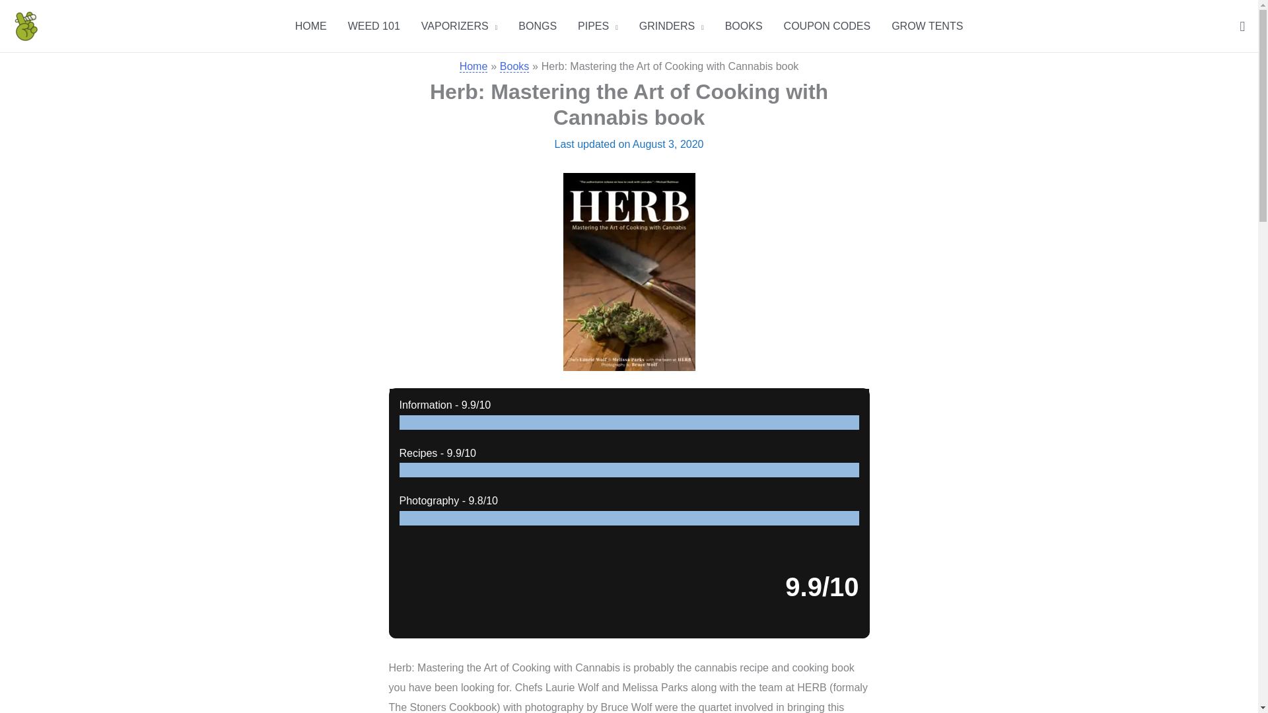  What do you see at coordinates (672, 25) in the screenshot?
I see `GRINDERS` at bounding box center [672, 25].